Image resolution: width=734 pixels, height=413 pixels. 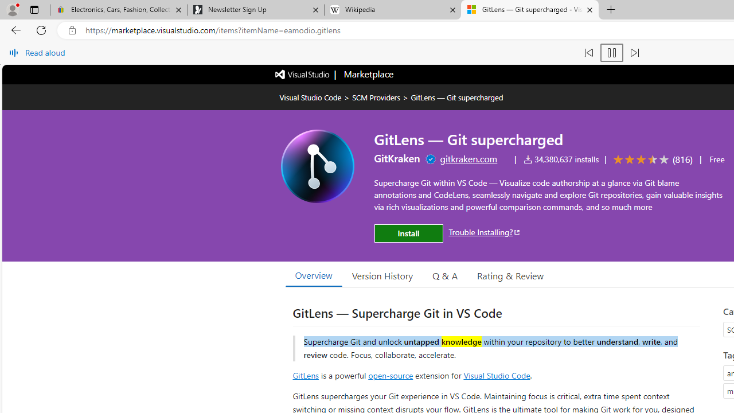 I want to click on gitkraken.com, so click(x=468, y=158).